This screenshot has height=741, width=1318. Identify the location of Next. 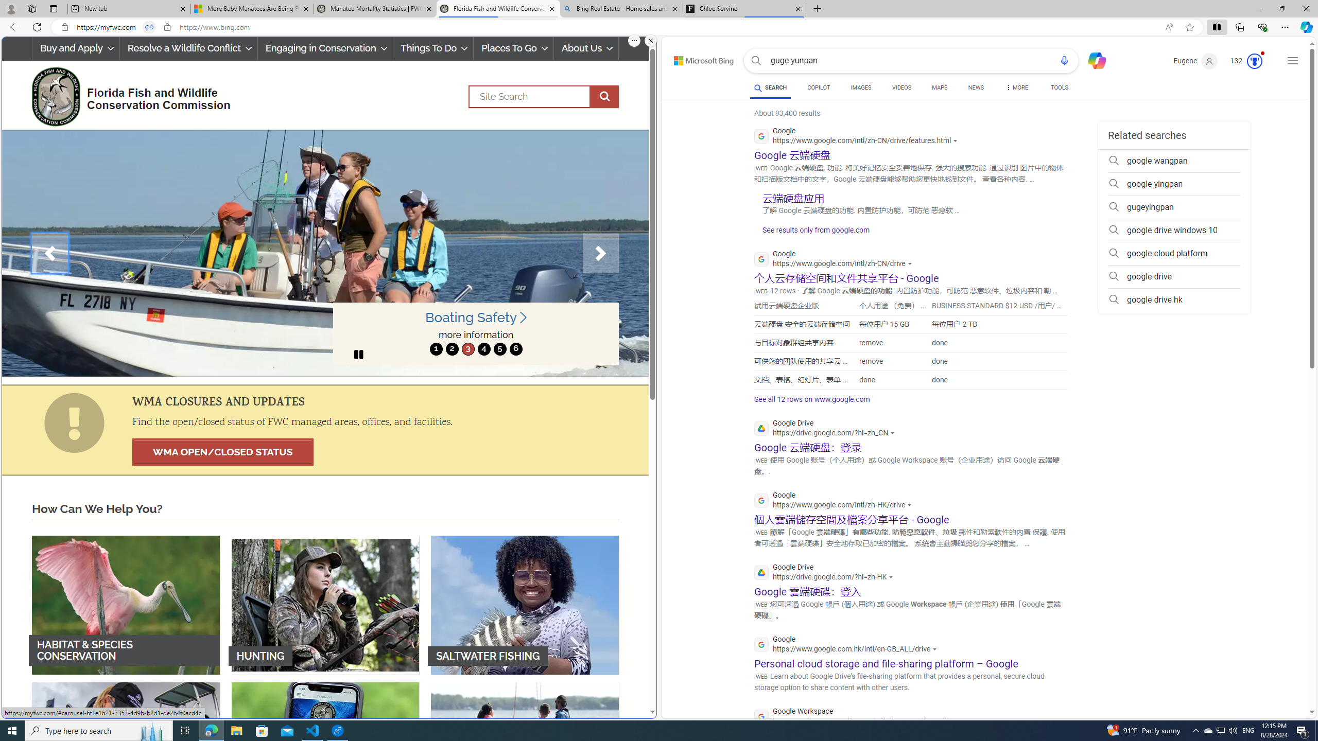
(601, 253).